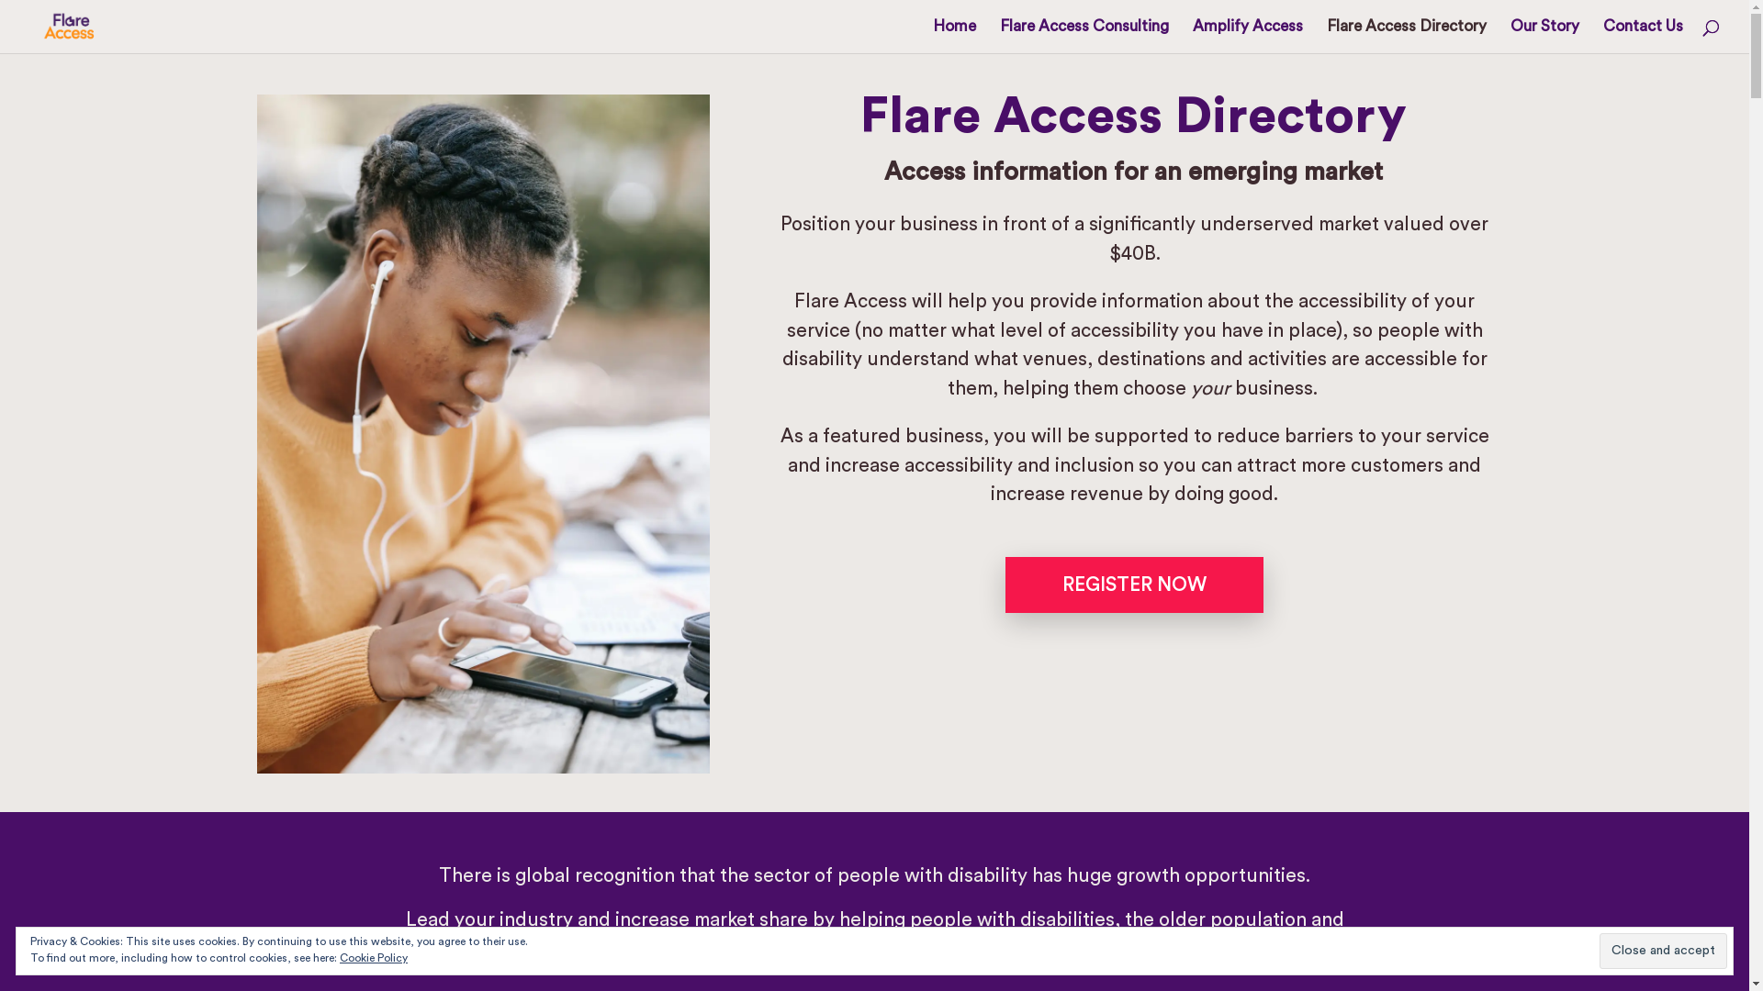  I want to click on Our Story, so click(1544, 37).